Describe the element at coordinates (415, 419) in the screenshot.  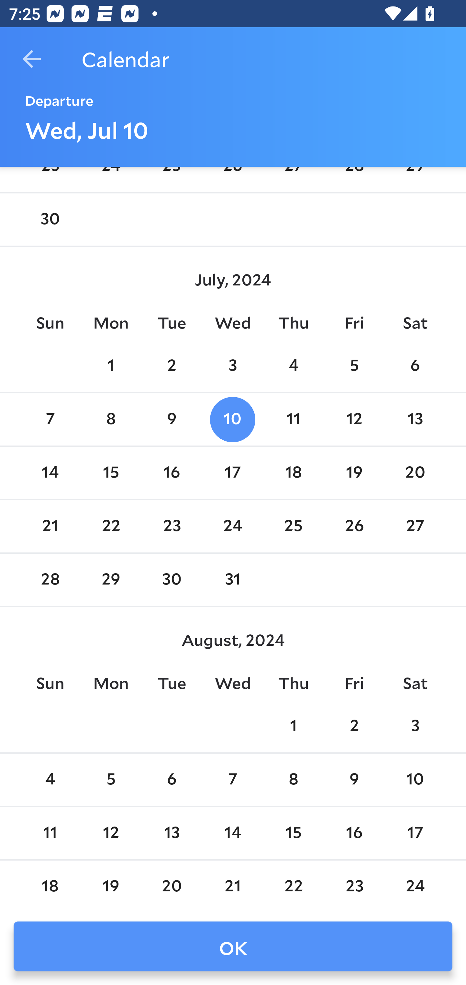
I see `13` at that location.